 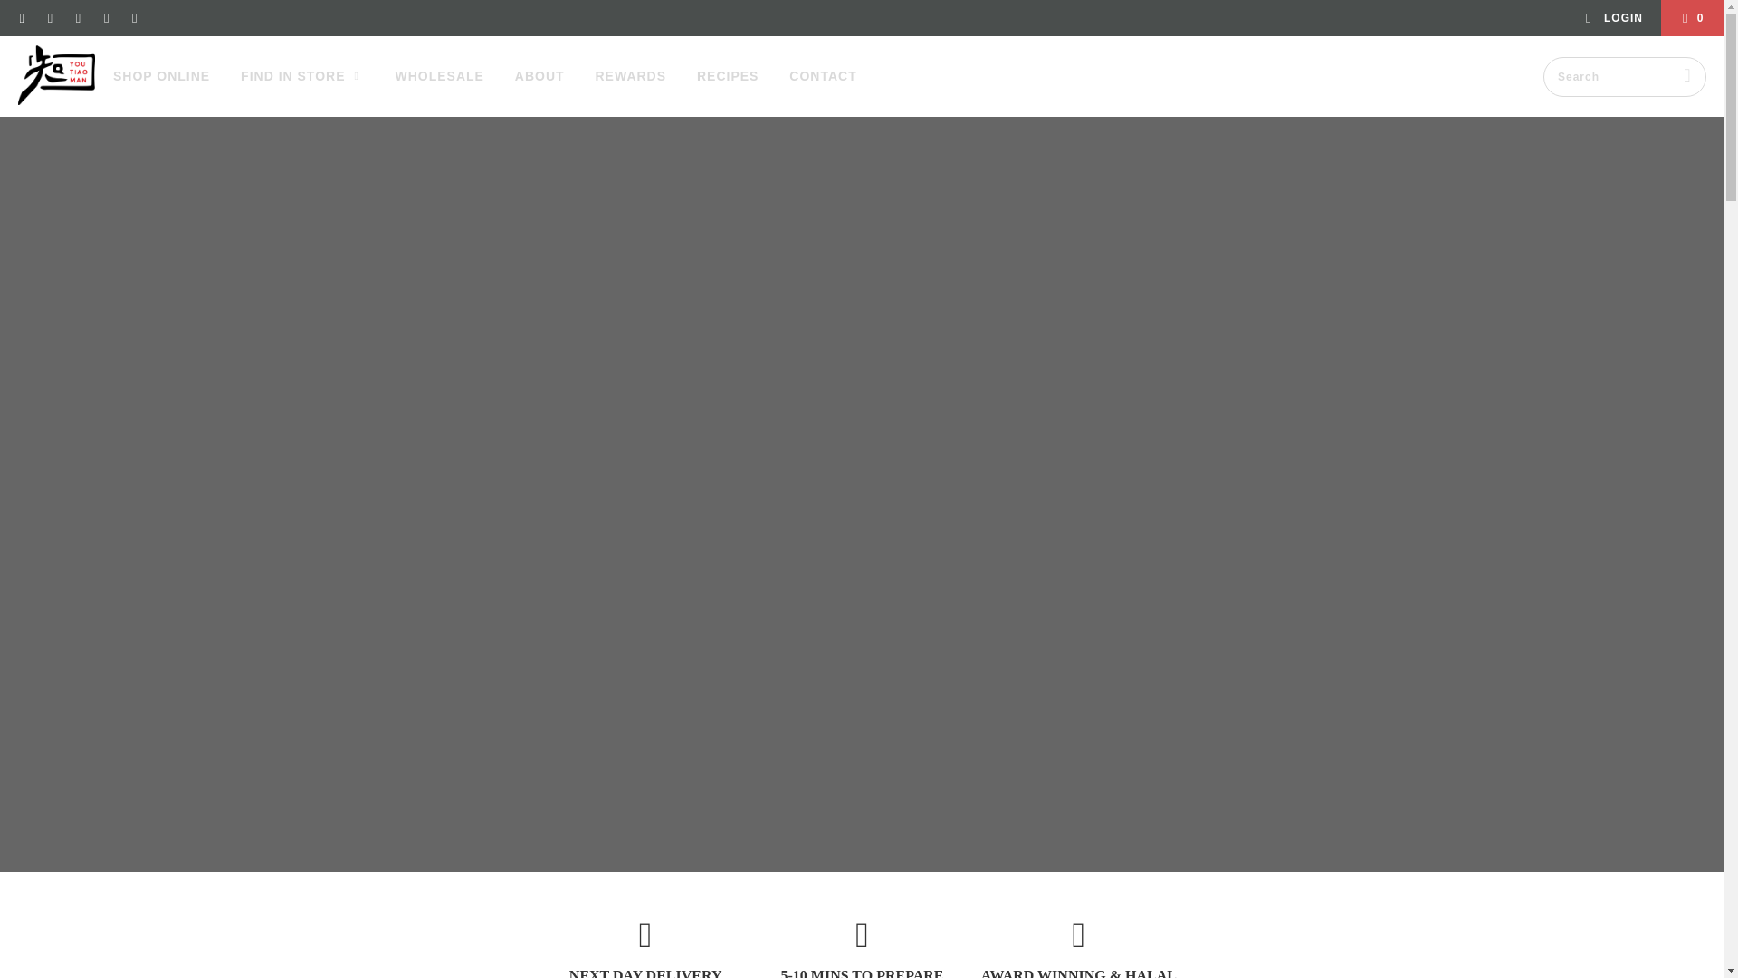 What do you see at coordinates (161, 76) in the screenshot?
I see `SHOP ONLINE` at bounding box center [161, 76].